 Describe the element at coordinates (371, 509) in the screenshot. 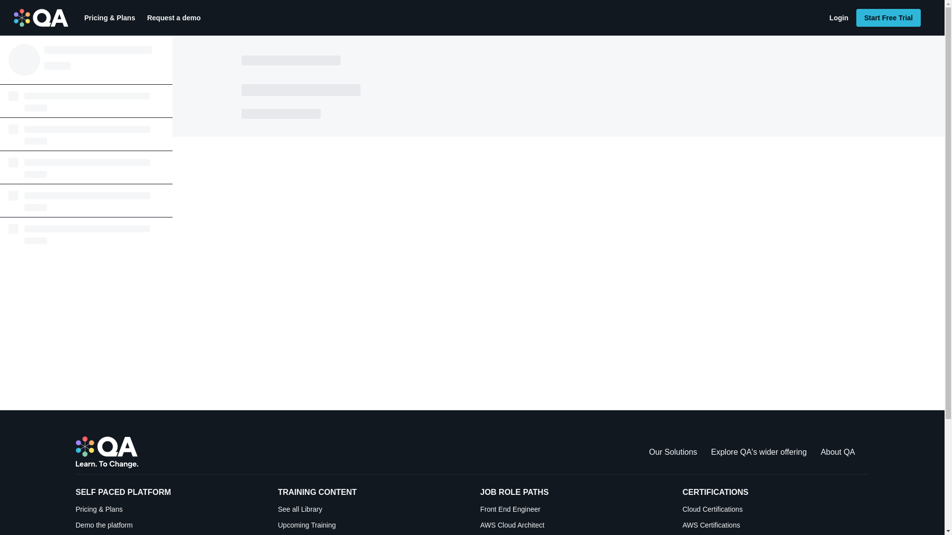

I see `See all Library` at that location.